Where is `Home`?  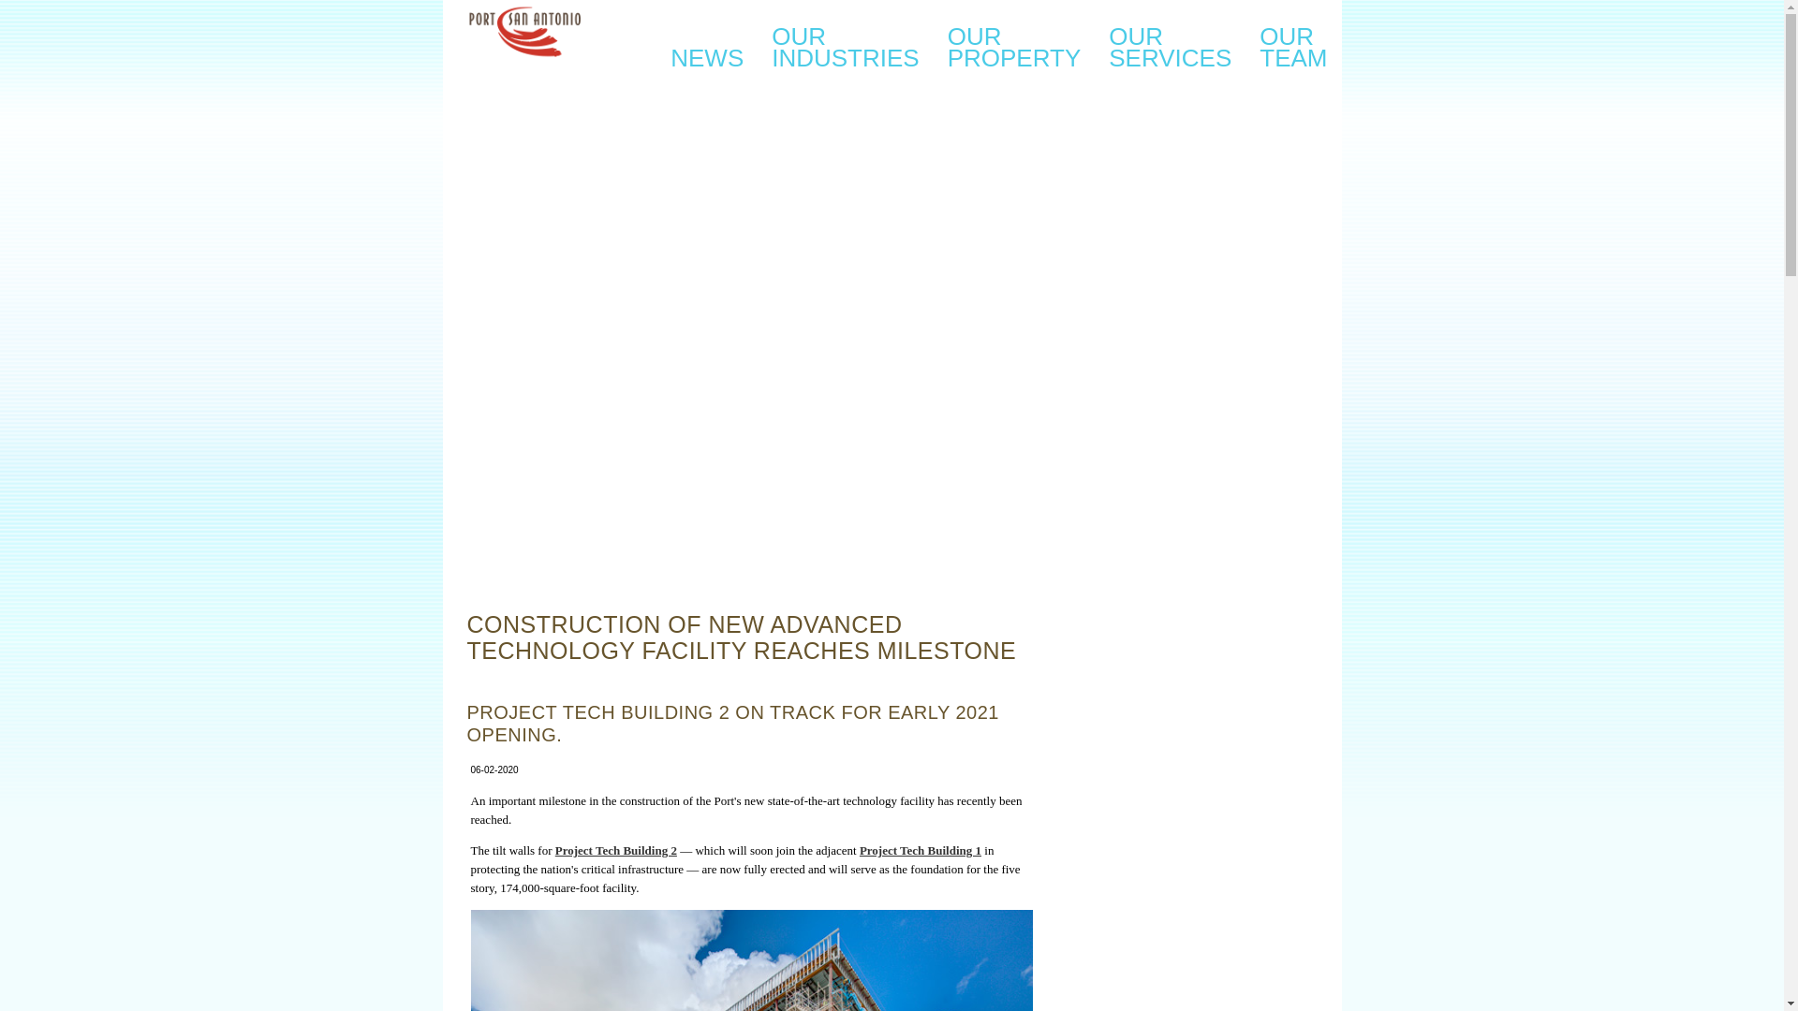
Home is located at coordinates (1171, 43).